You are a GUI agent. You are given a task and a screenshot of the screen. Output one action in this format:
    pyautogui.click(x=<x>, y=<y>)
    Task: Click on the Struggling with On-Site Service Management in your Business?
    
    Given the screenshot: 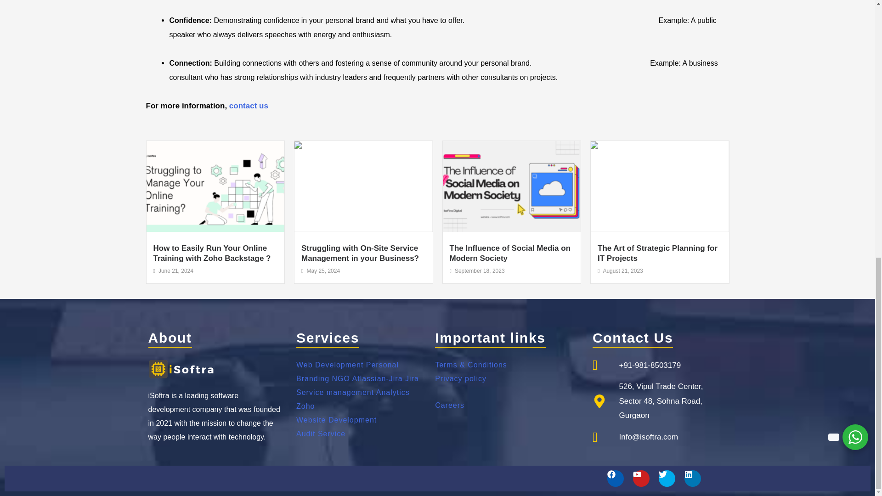 What is the action you would take?
    pyautogui.click(x=360, y=254)
    